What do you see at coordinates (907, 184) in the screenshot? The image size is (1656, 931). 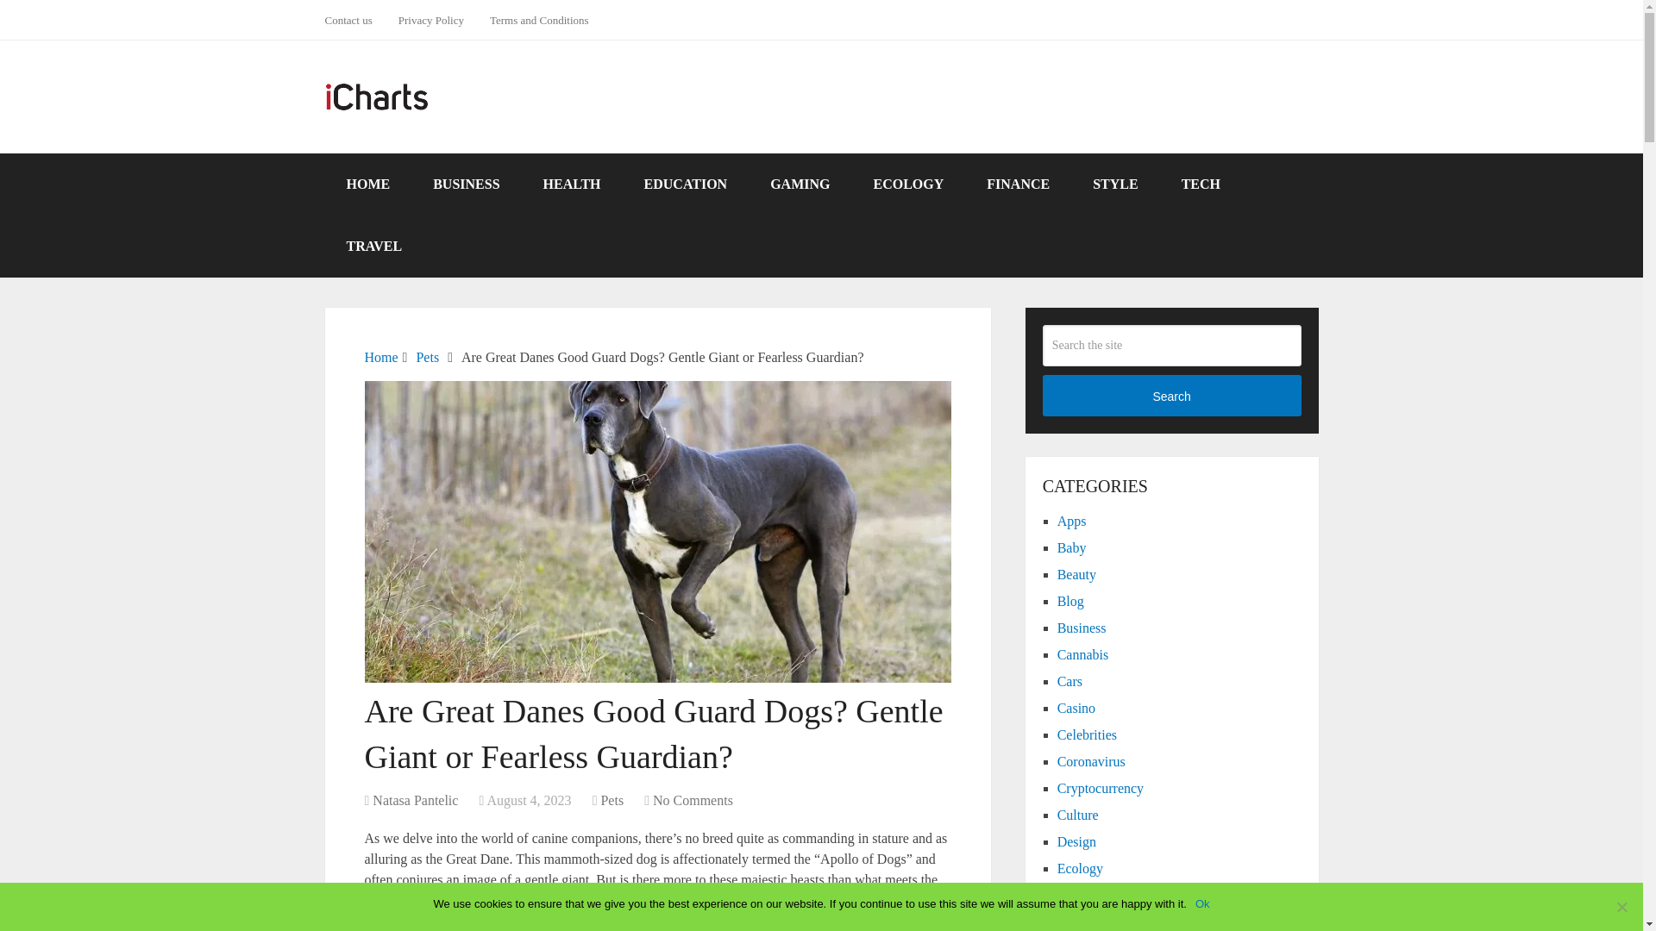 I see `ECOLOGY` at bounding box center [907, 184].